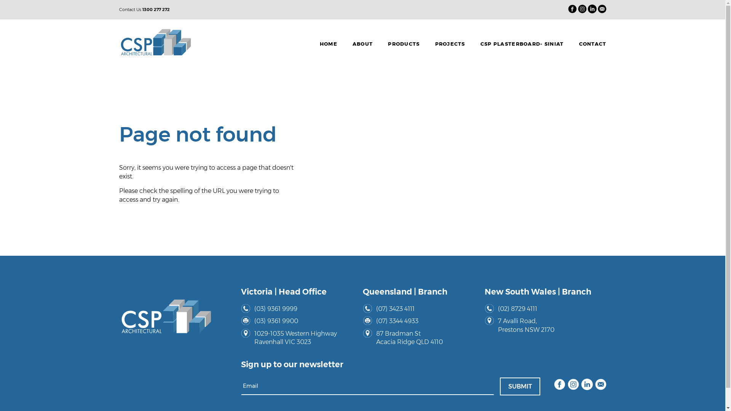 Image resolution: width=731 pixels, height=411 pixels. What do you see at coordinates (543, 326) in the screenshot?
I see `7 Avalli Road,
Prestons NSW 2170` at bounding box center [543, 326].